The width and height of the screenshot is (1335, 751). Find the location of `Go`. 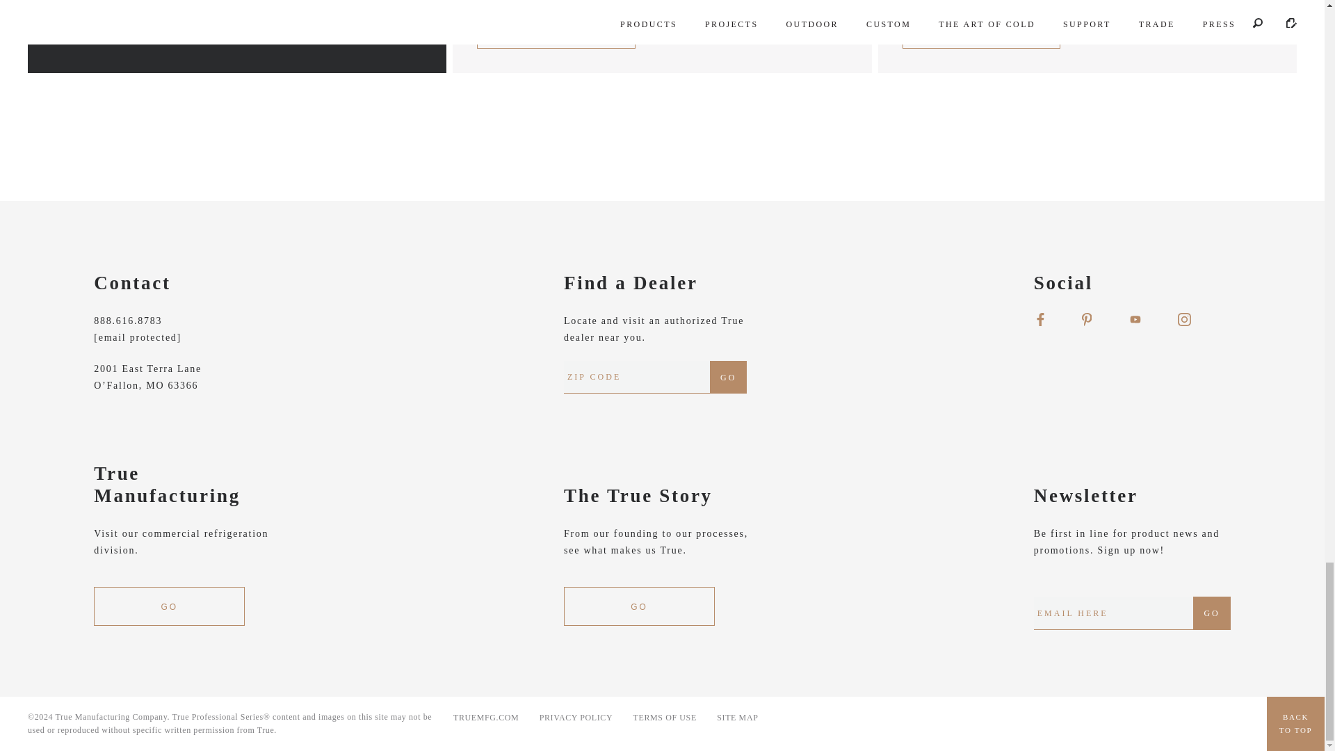

Go is located at coordinates (728, 377).